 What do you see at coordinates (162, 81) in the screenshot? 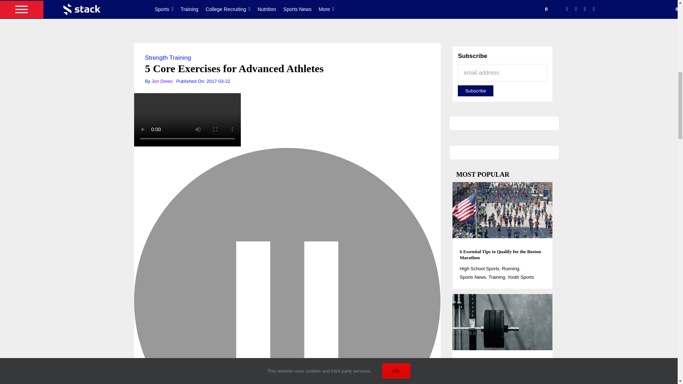
I see `Posts by Jon Drees` at bounding box center [162, 81].